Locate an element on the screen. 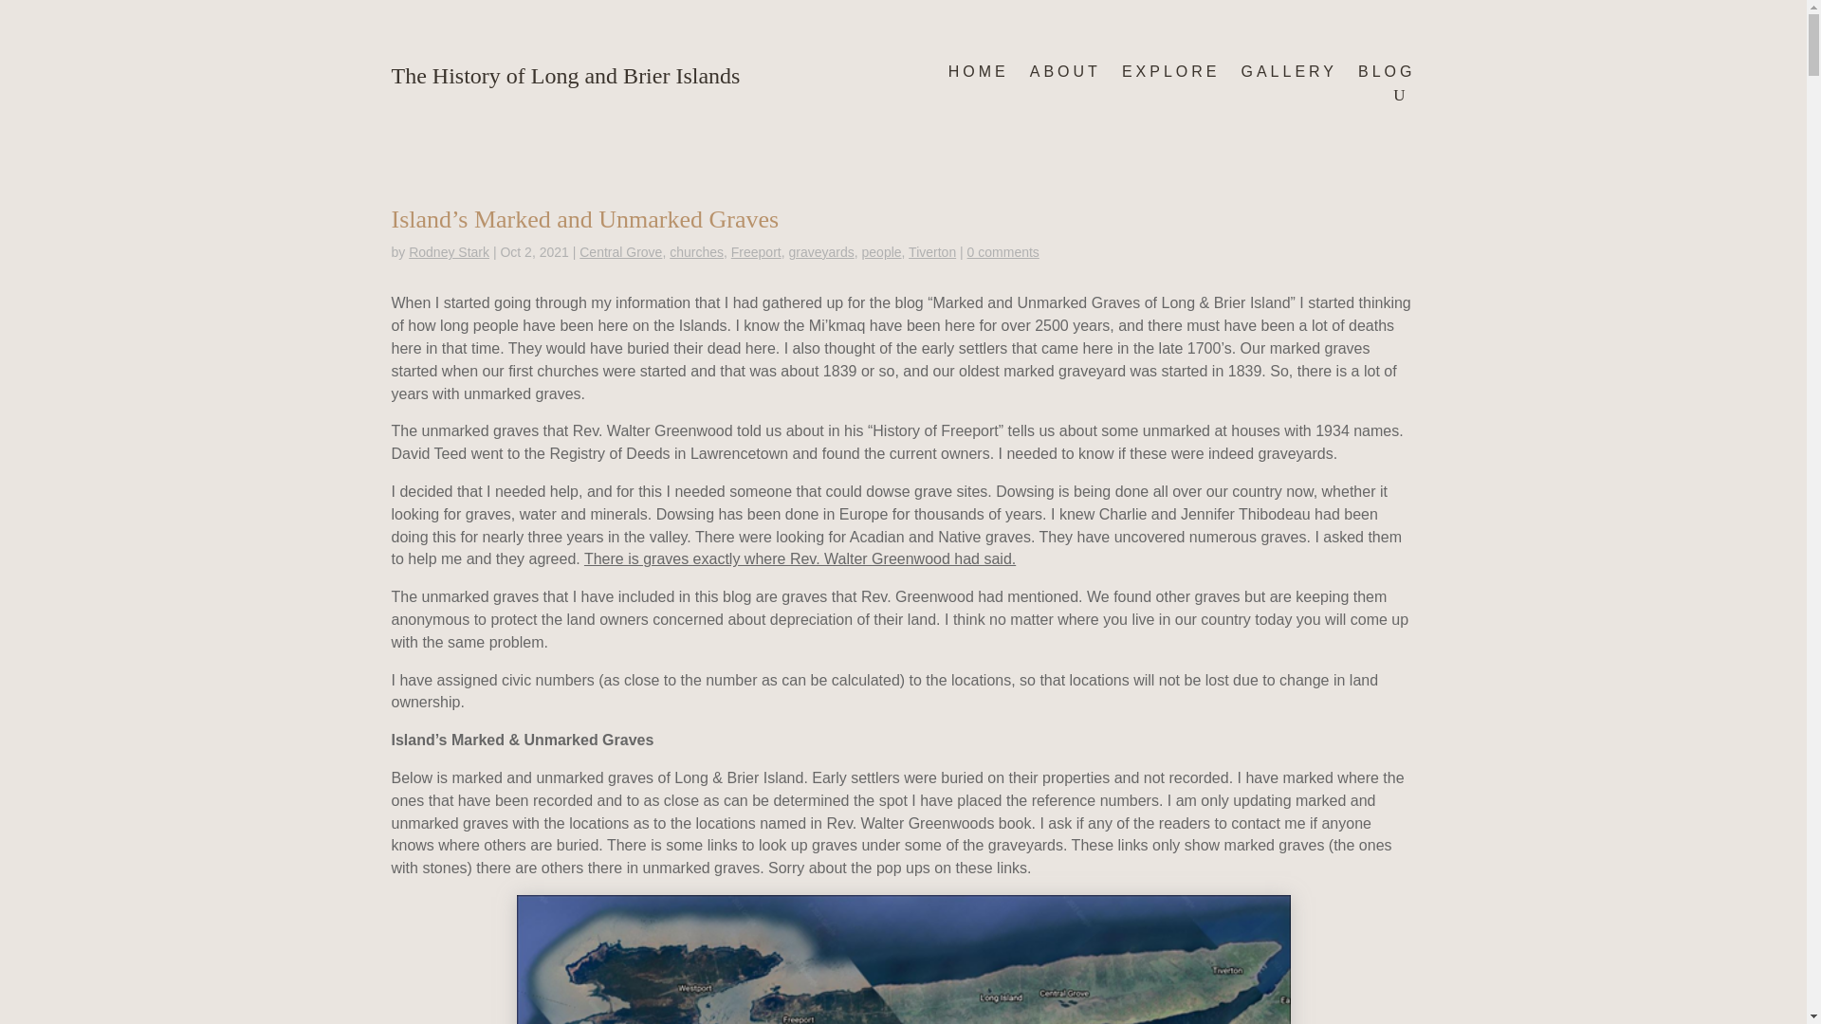 This screenshot has width=1821, height=1024. Central Grove is located at coordinates (620, 252).